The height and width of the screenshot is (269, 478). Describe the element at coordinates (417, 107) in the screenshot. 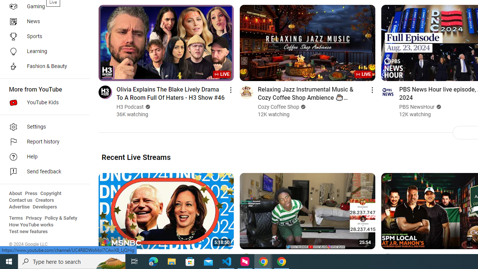

I see `PBS NewsHour` at that location.